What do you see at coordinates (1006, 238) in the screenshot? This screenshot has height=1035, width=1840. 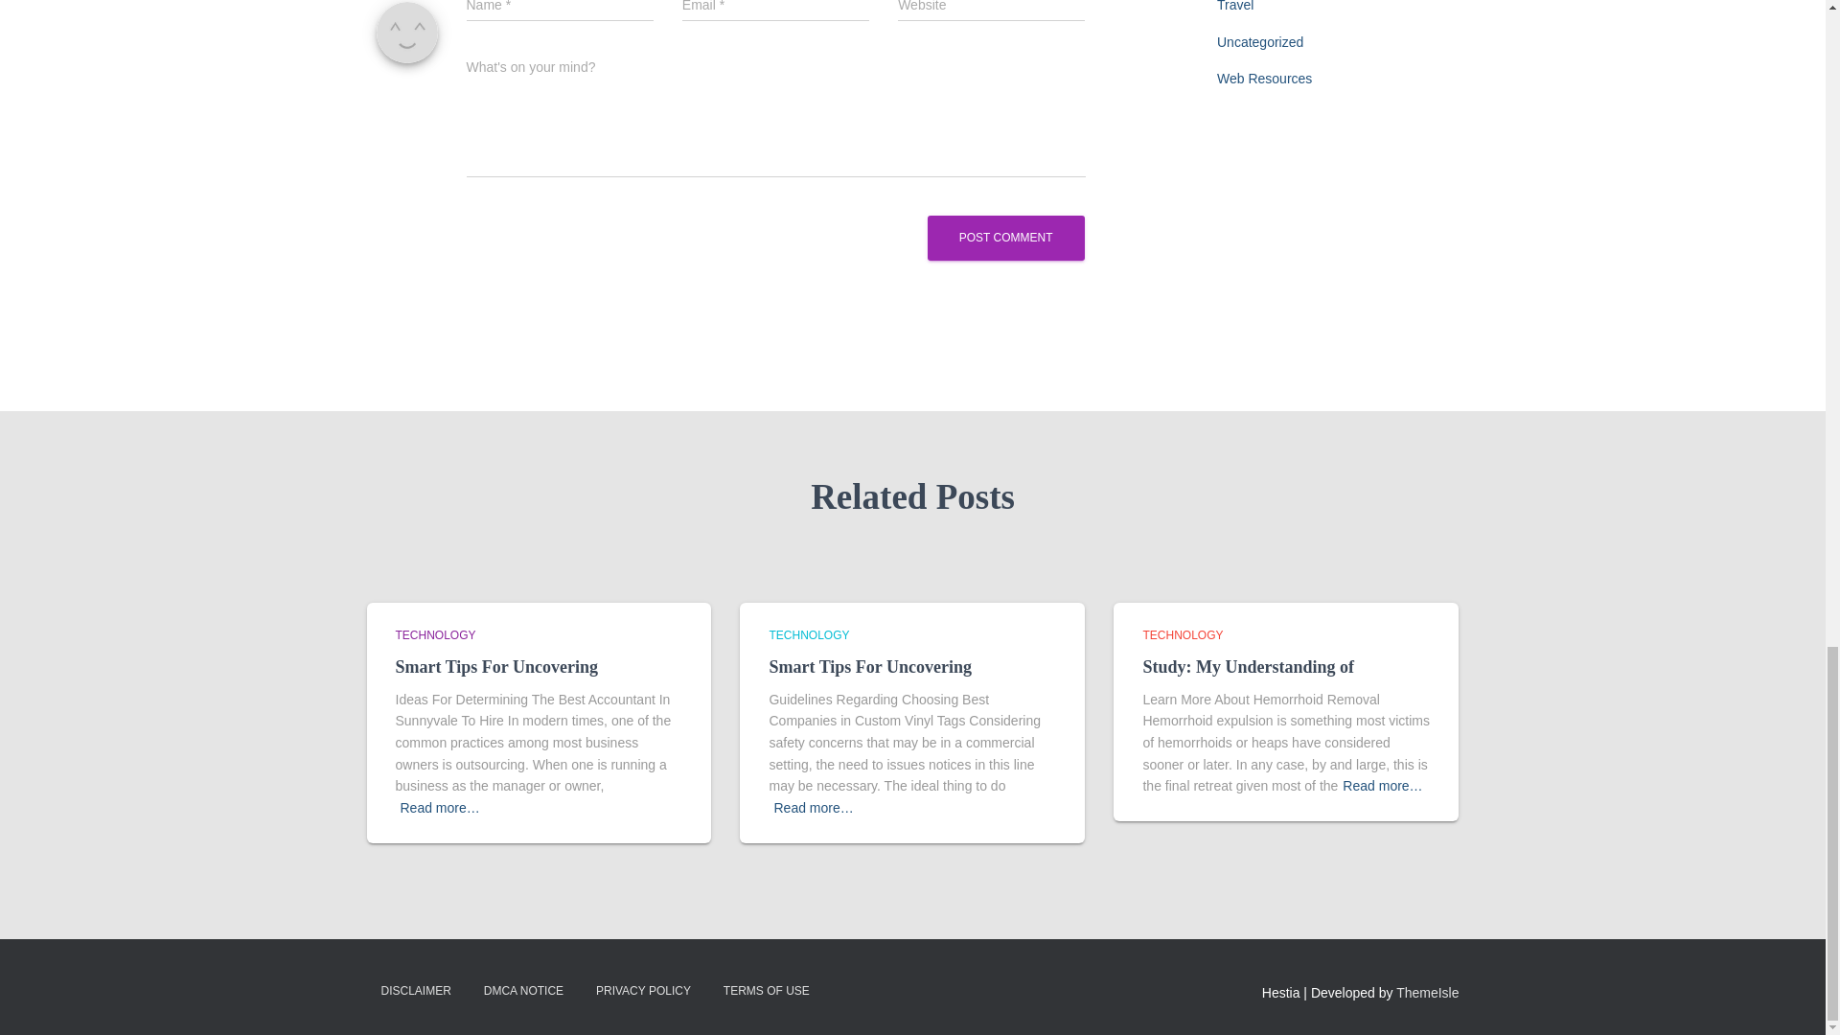 I see `Post Comment` at bounding box center [1006, 238].